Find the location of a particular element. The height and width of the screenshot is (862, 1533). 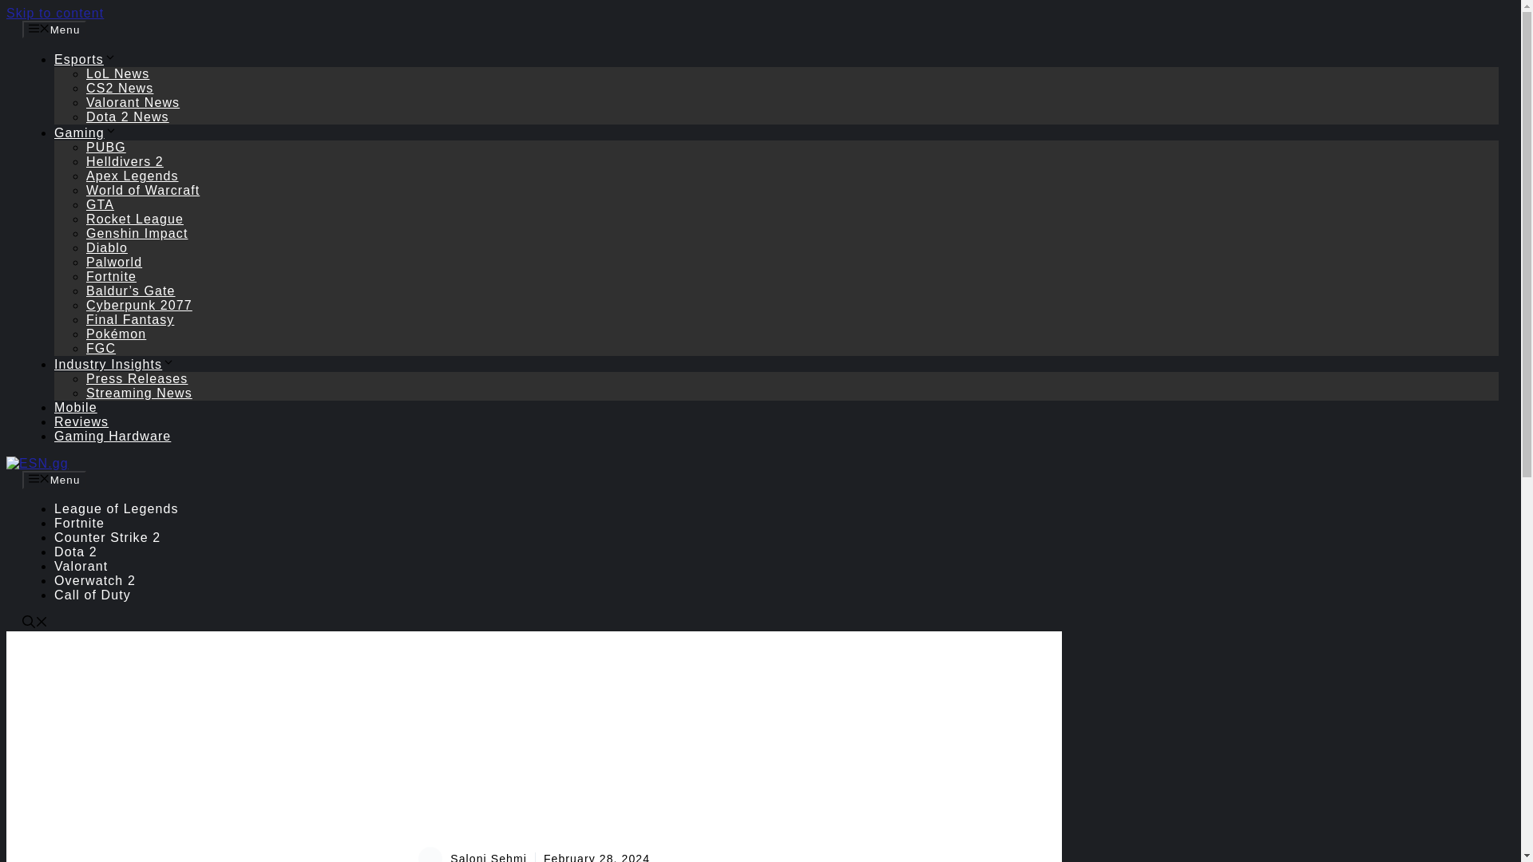

Fortnite is located at coordinates (78, 523).